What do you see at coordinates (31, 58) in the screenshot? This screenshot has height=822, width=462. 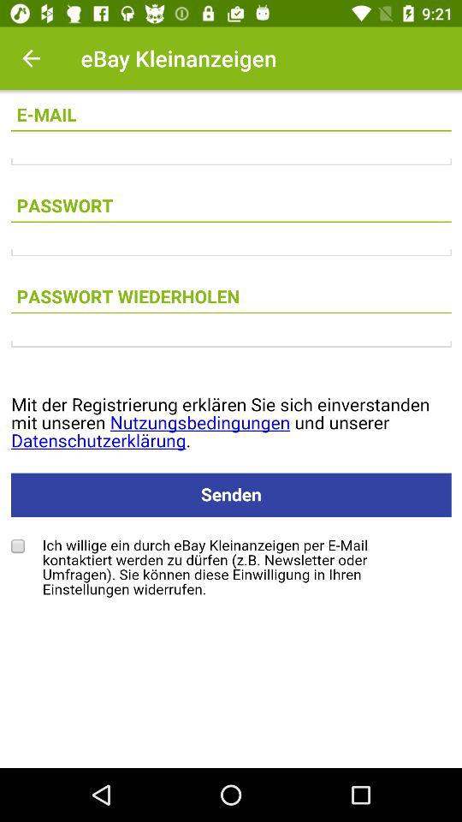 I see `goto back` at bounding box center [31, 58].